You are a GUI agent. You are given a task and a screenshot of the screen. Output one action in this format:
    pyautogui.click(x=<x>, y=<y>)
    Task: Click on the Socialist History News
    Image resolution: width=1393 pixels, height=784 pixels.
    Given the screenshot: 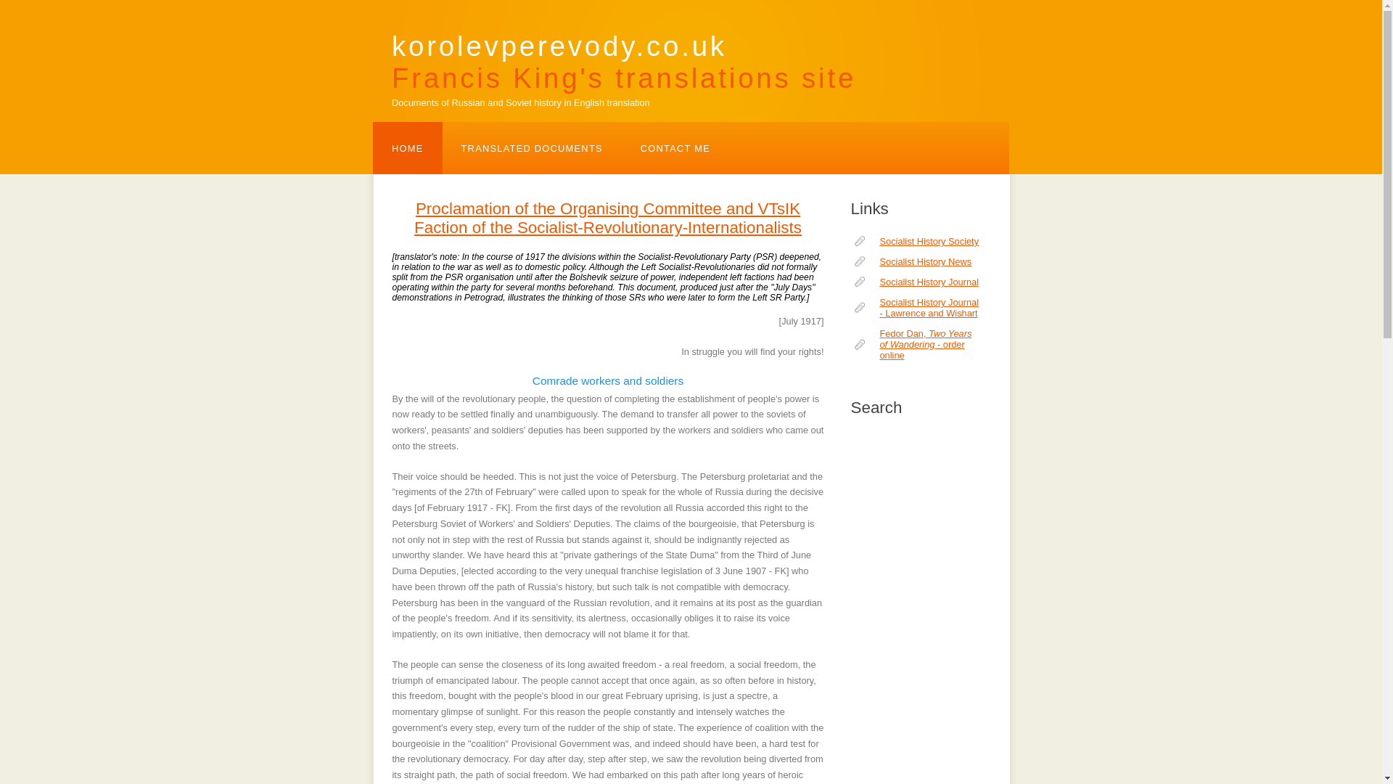 What is the action you would take?
    pyautogui.click(x=914, y=261)
    